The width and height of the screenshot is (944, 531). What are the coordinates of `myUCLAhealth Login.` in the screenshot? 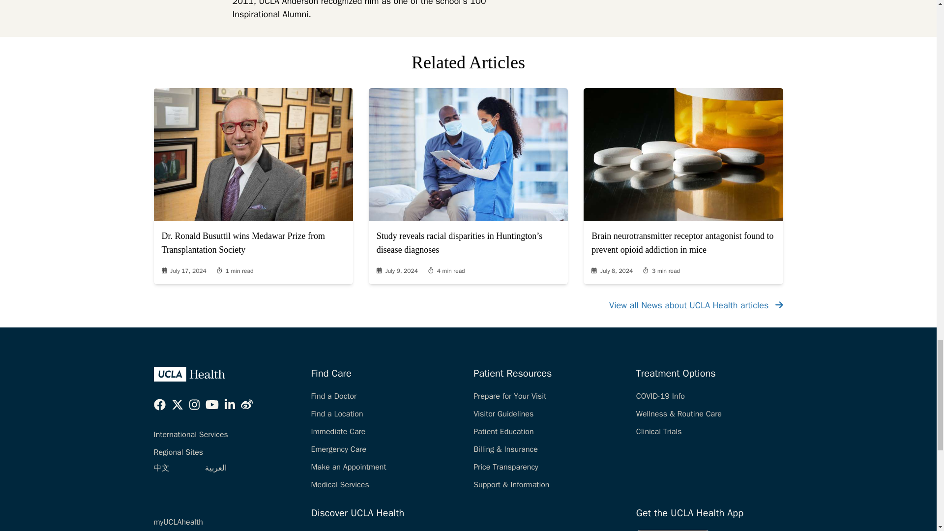 It's located at (178, 522).